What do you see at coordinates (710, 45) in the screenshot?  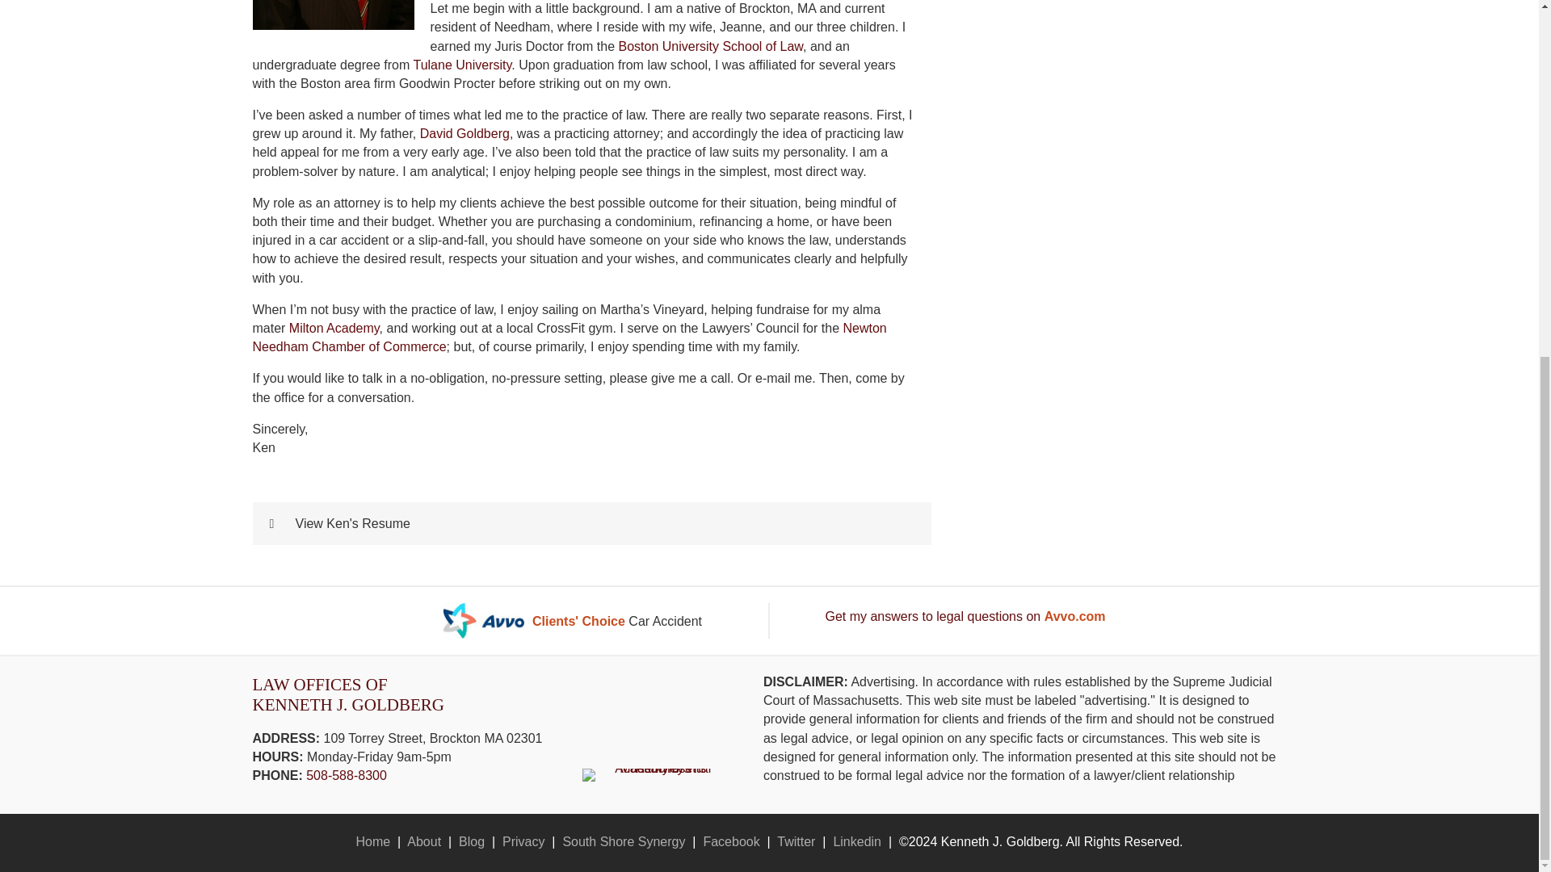 I see `Boston University School of Law` at bounding box center [710, 45].